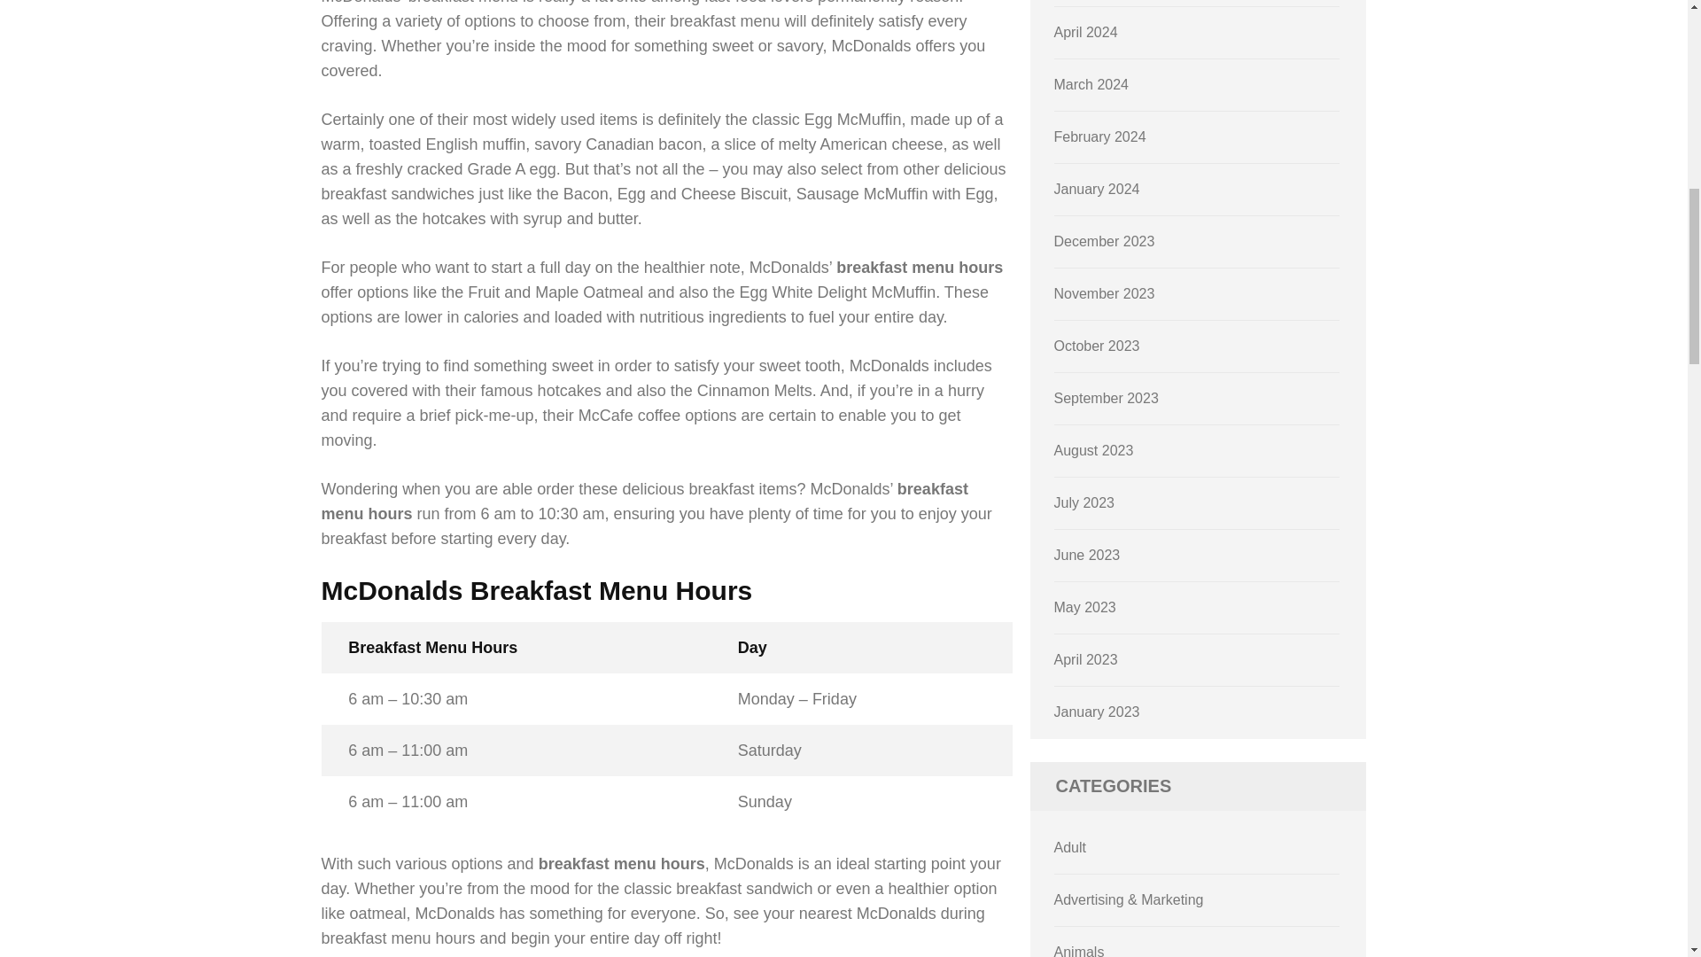 The image size is (1701, 957). What do you see at coordinates (1097, 346) in the screenshot?
I see `October 2023` at bounding box center [1097, 346].